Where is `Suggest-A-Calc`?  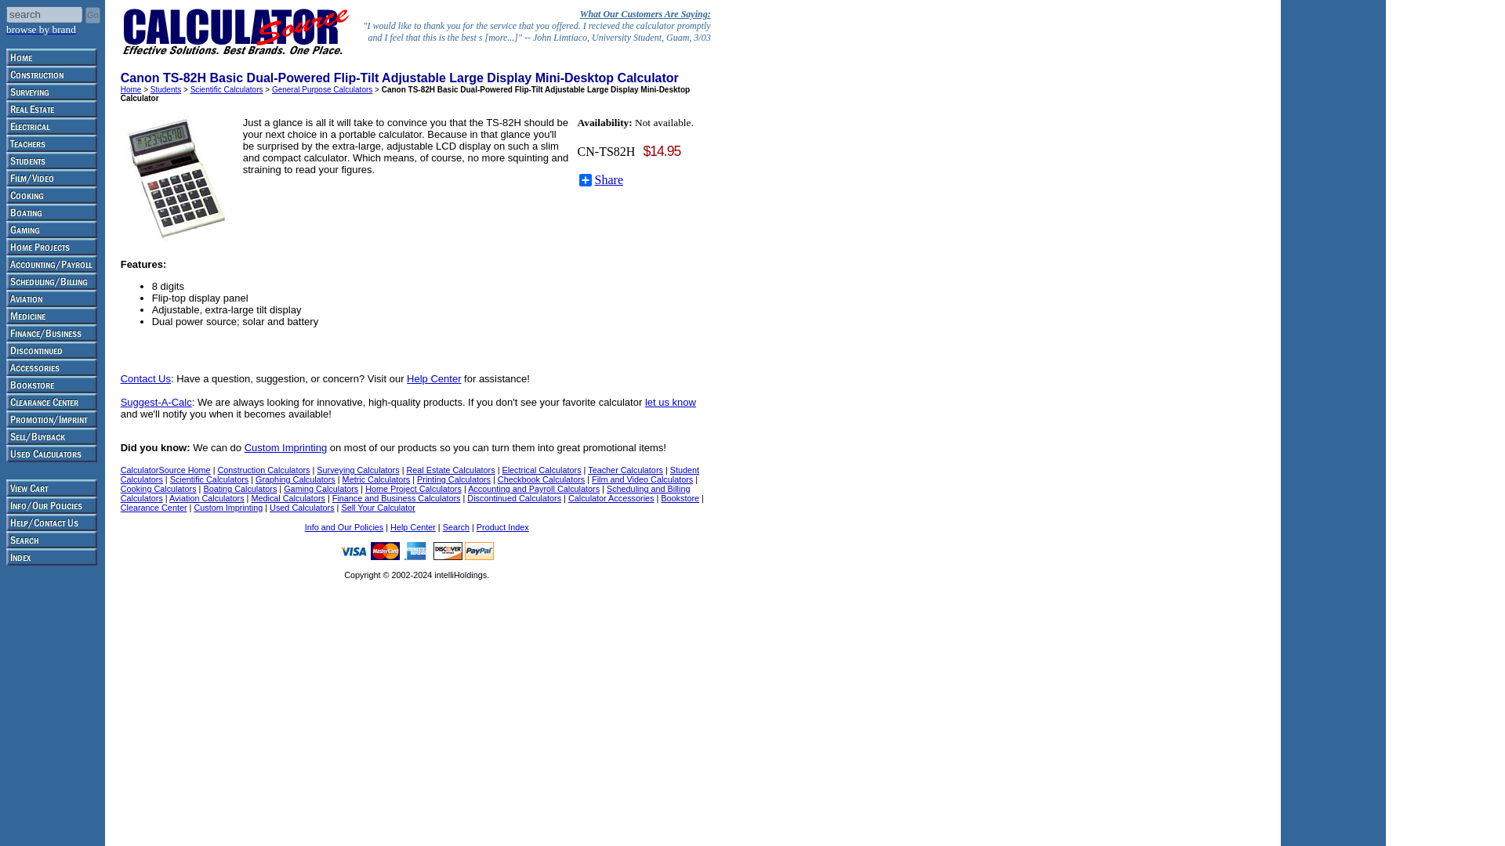 Suggest-A-Calc is located at coordinates (156, 402).